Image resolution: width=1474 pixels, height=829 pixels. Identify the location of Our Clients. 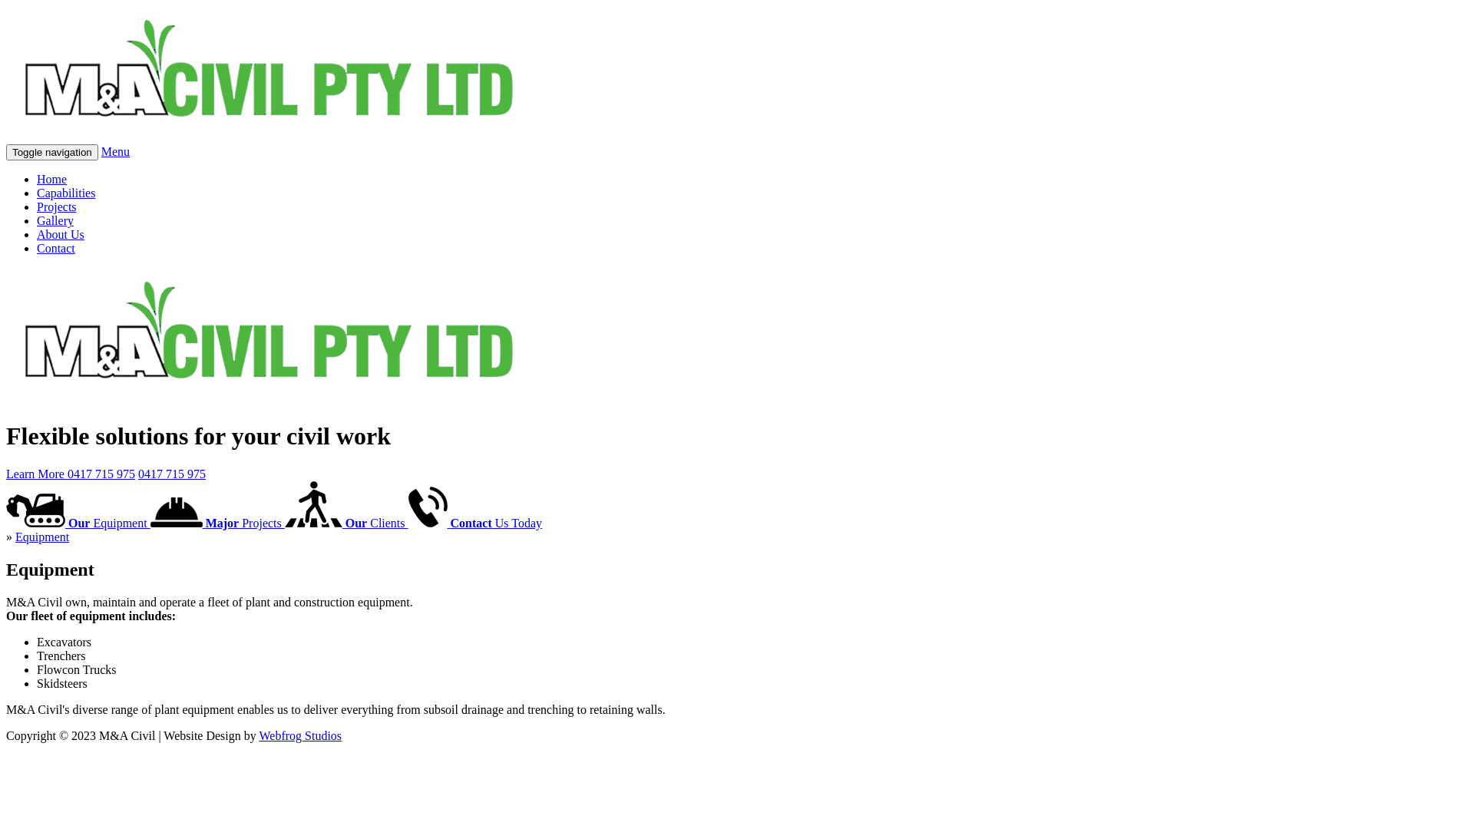
(347, 523).